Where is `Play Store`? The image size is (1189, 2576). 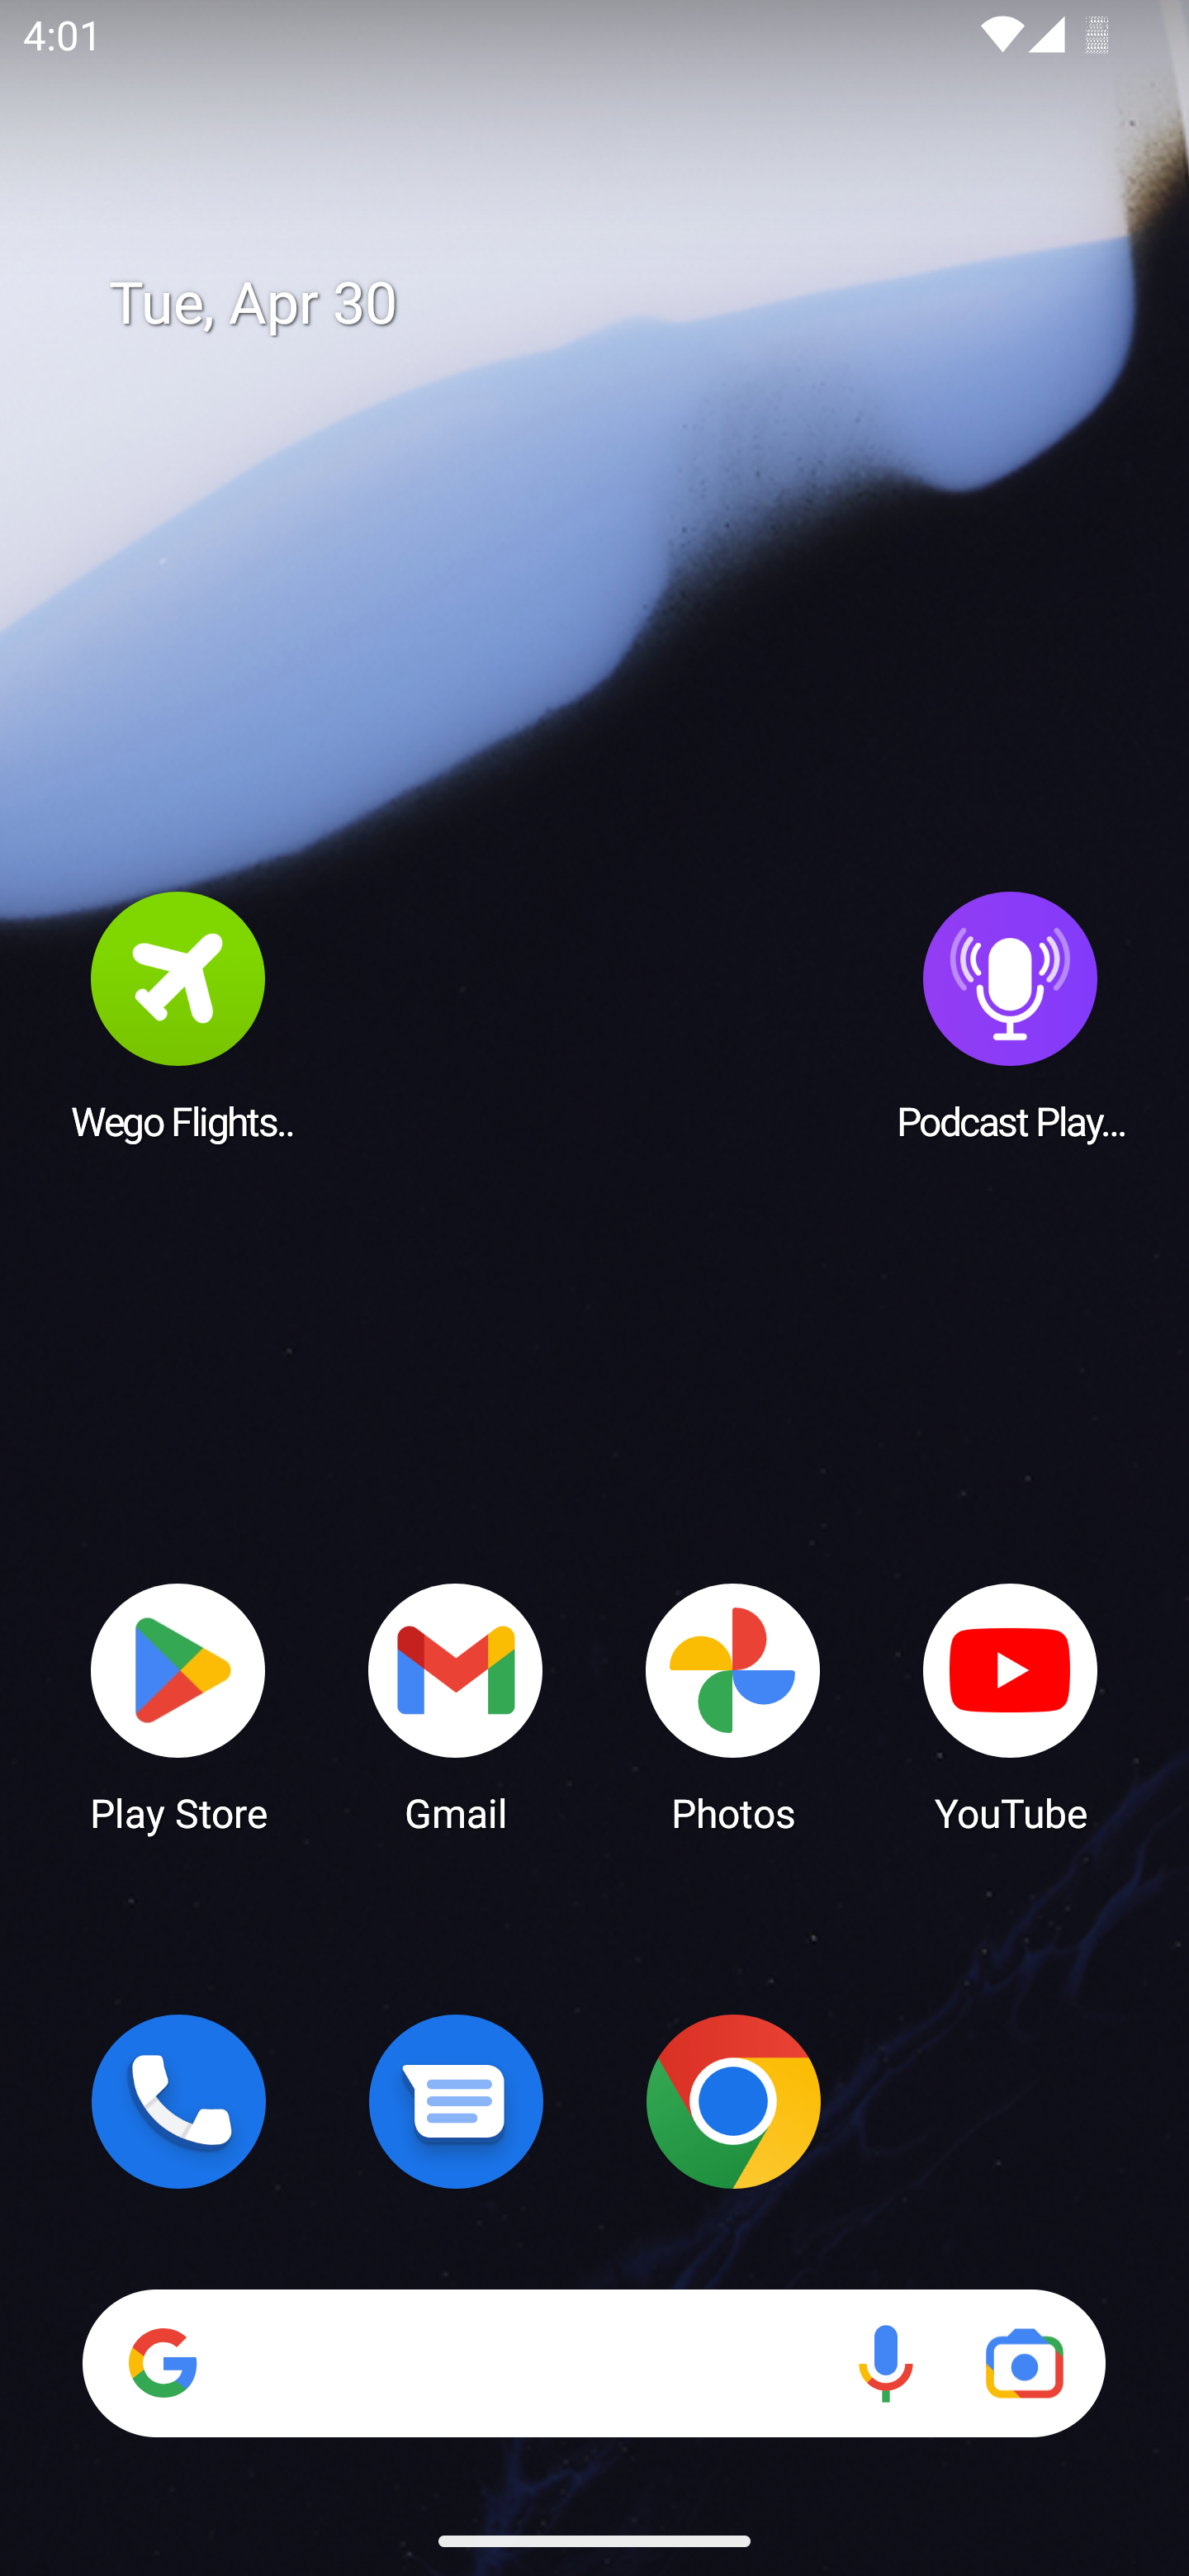
Play Store is located at coordinates (178, 1706).